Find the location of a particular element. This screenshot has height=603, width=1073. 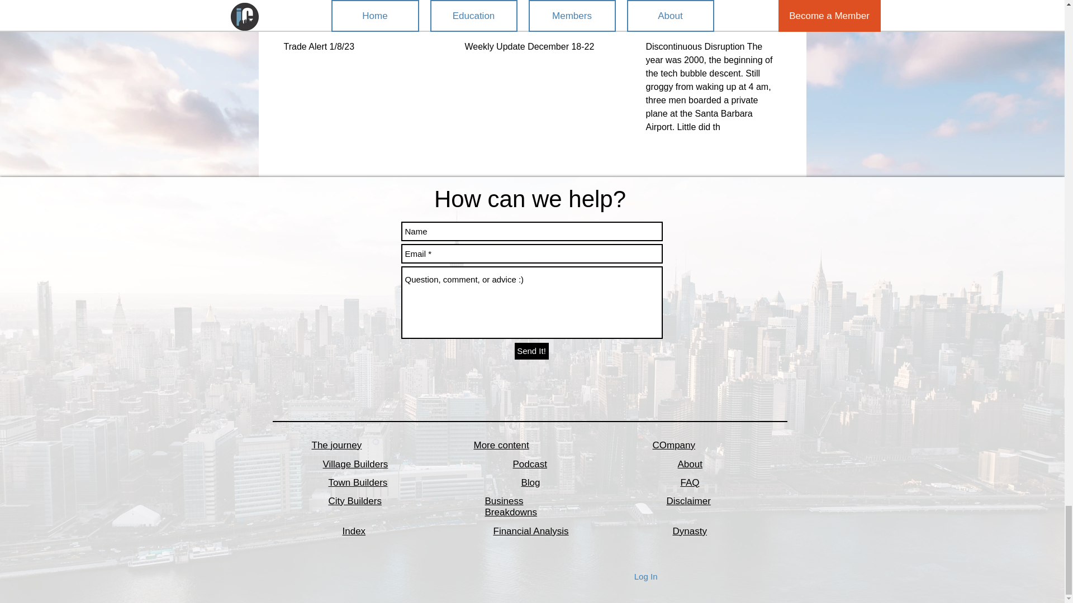

City Builders is located at coordinates (355, 501).